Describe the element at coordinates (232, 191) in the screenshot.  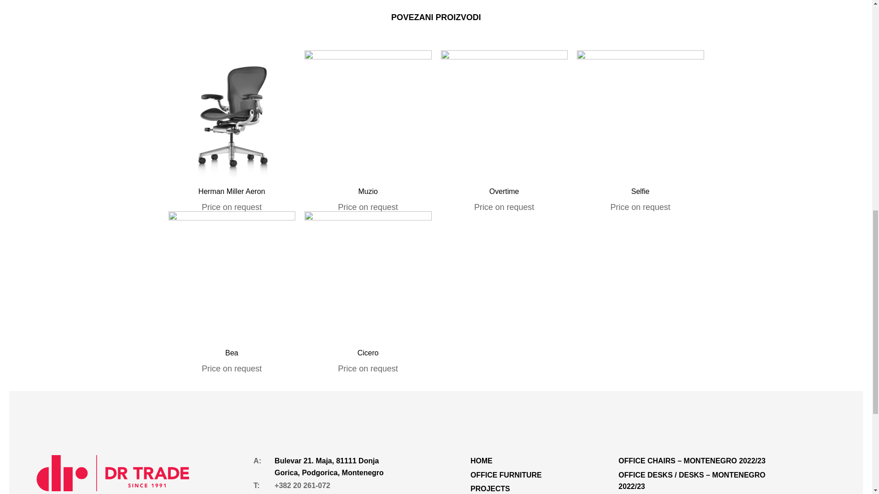
I see `Herman Miller Aeron` at that location.